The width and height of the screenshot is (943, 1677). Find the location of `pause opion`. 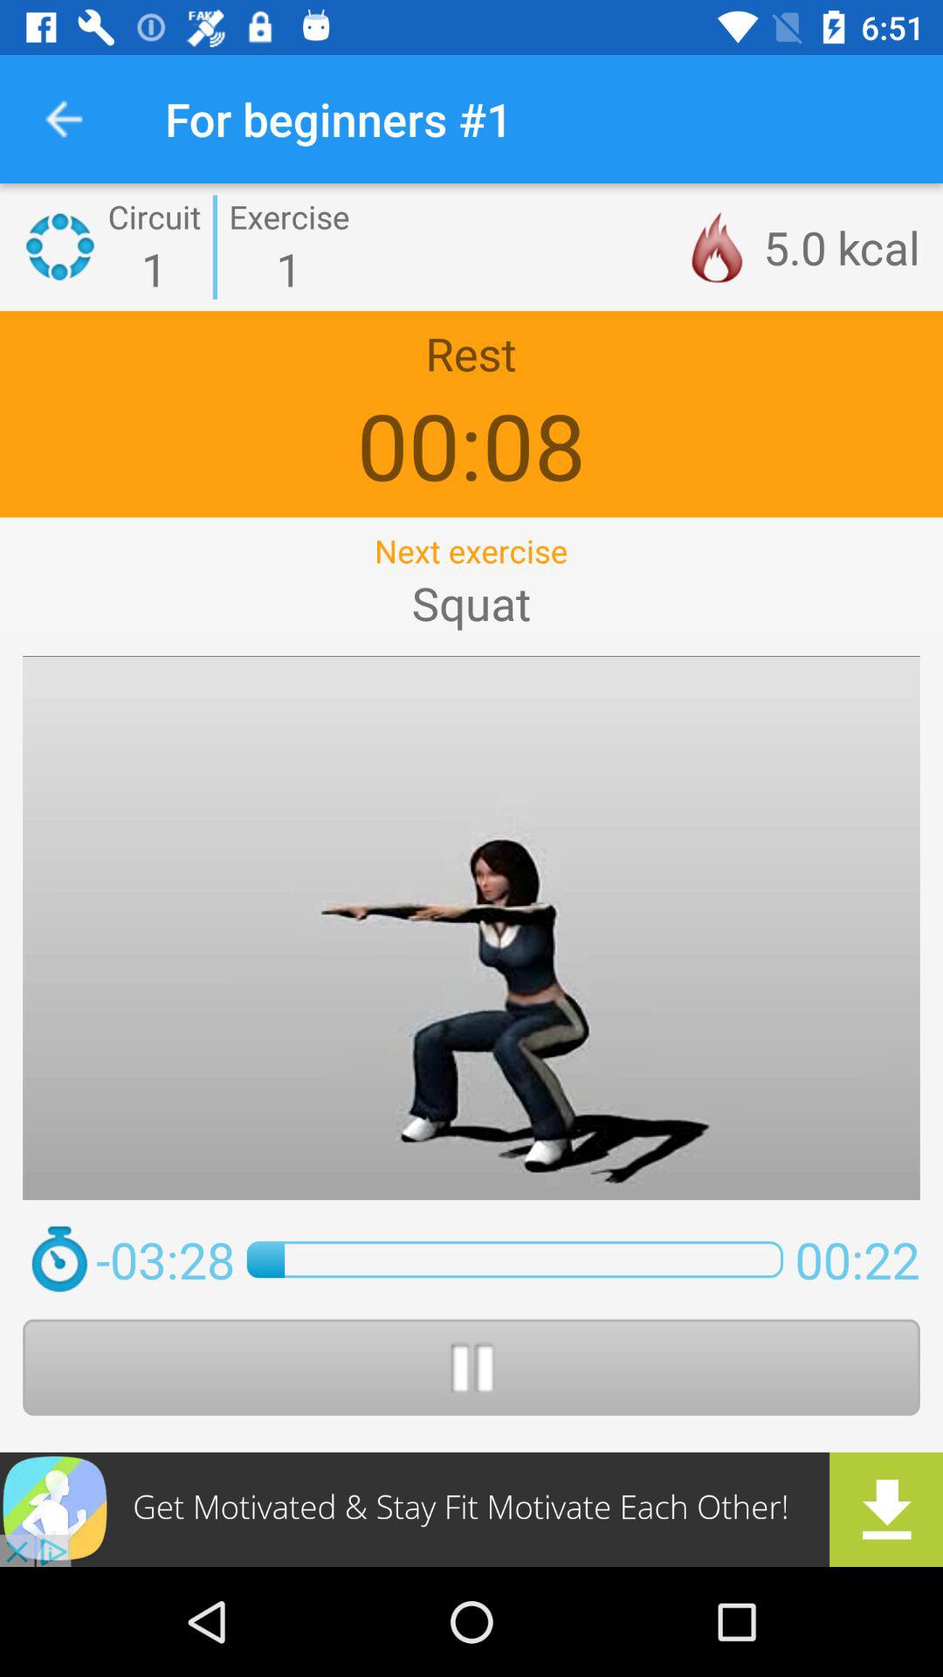

pause opion is located at coordinates (471, 1367).